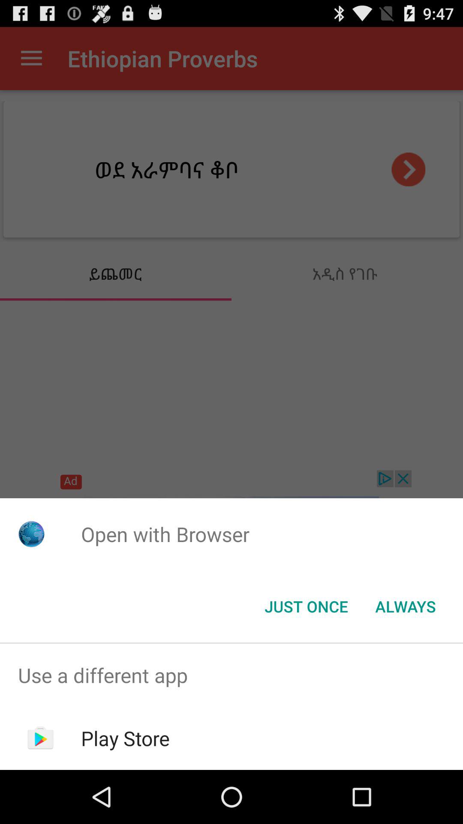 The width and height of the screenshot is (463, 824). I want to click on press the just once, so click(306, 606).